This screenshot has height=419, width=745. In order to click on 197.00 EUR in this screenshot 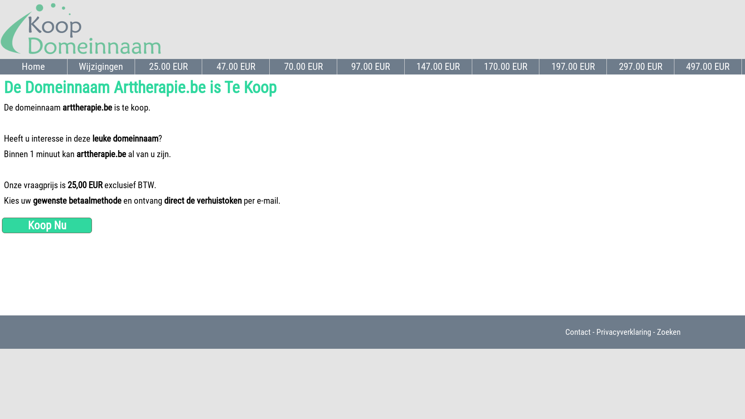, I will do `click(573, 67)`.